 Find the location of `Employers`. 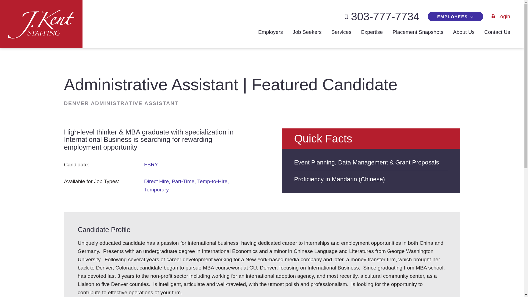

Employers is located at coordinates (271, 32).